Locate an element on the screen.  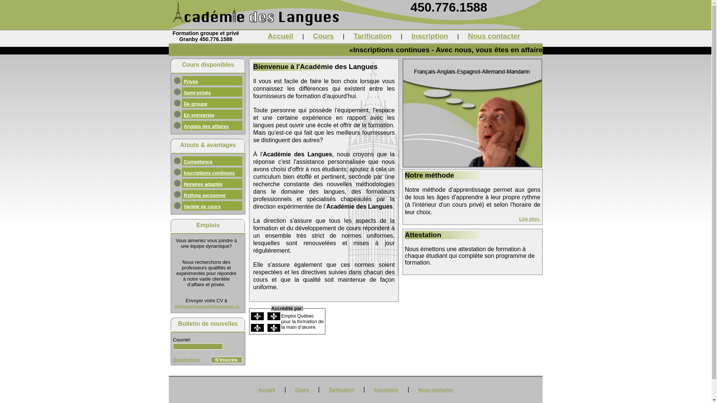
S'inscrire is located at coordinates (226, 360).